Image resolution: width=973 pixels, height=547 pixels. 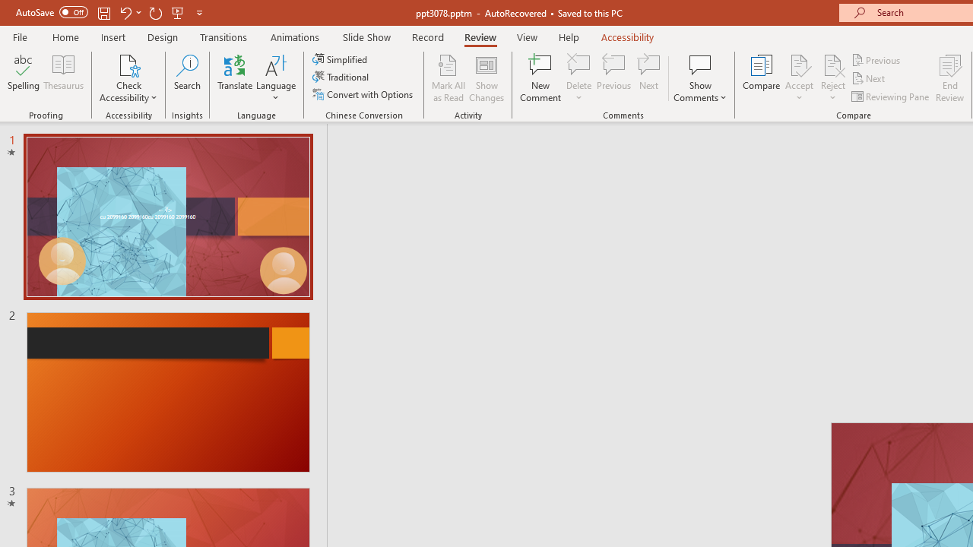 What do you see at coordinates (891, 96) in the screenshot?
I see `Reviewing Pane` at bounding box center [891, 96].